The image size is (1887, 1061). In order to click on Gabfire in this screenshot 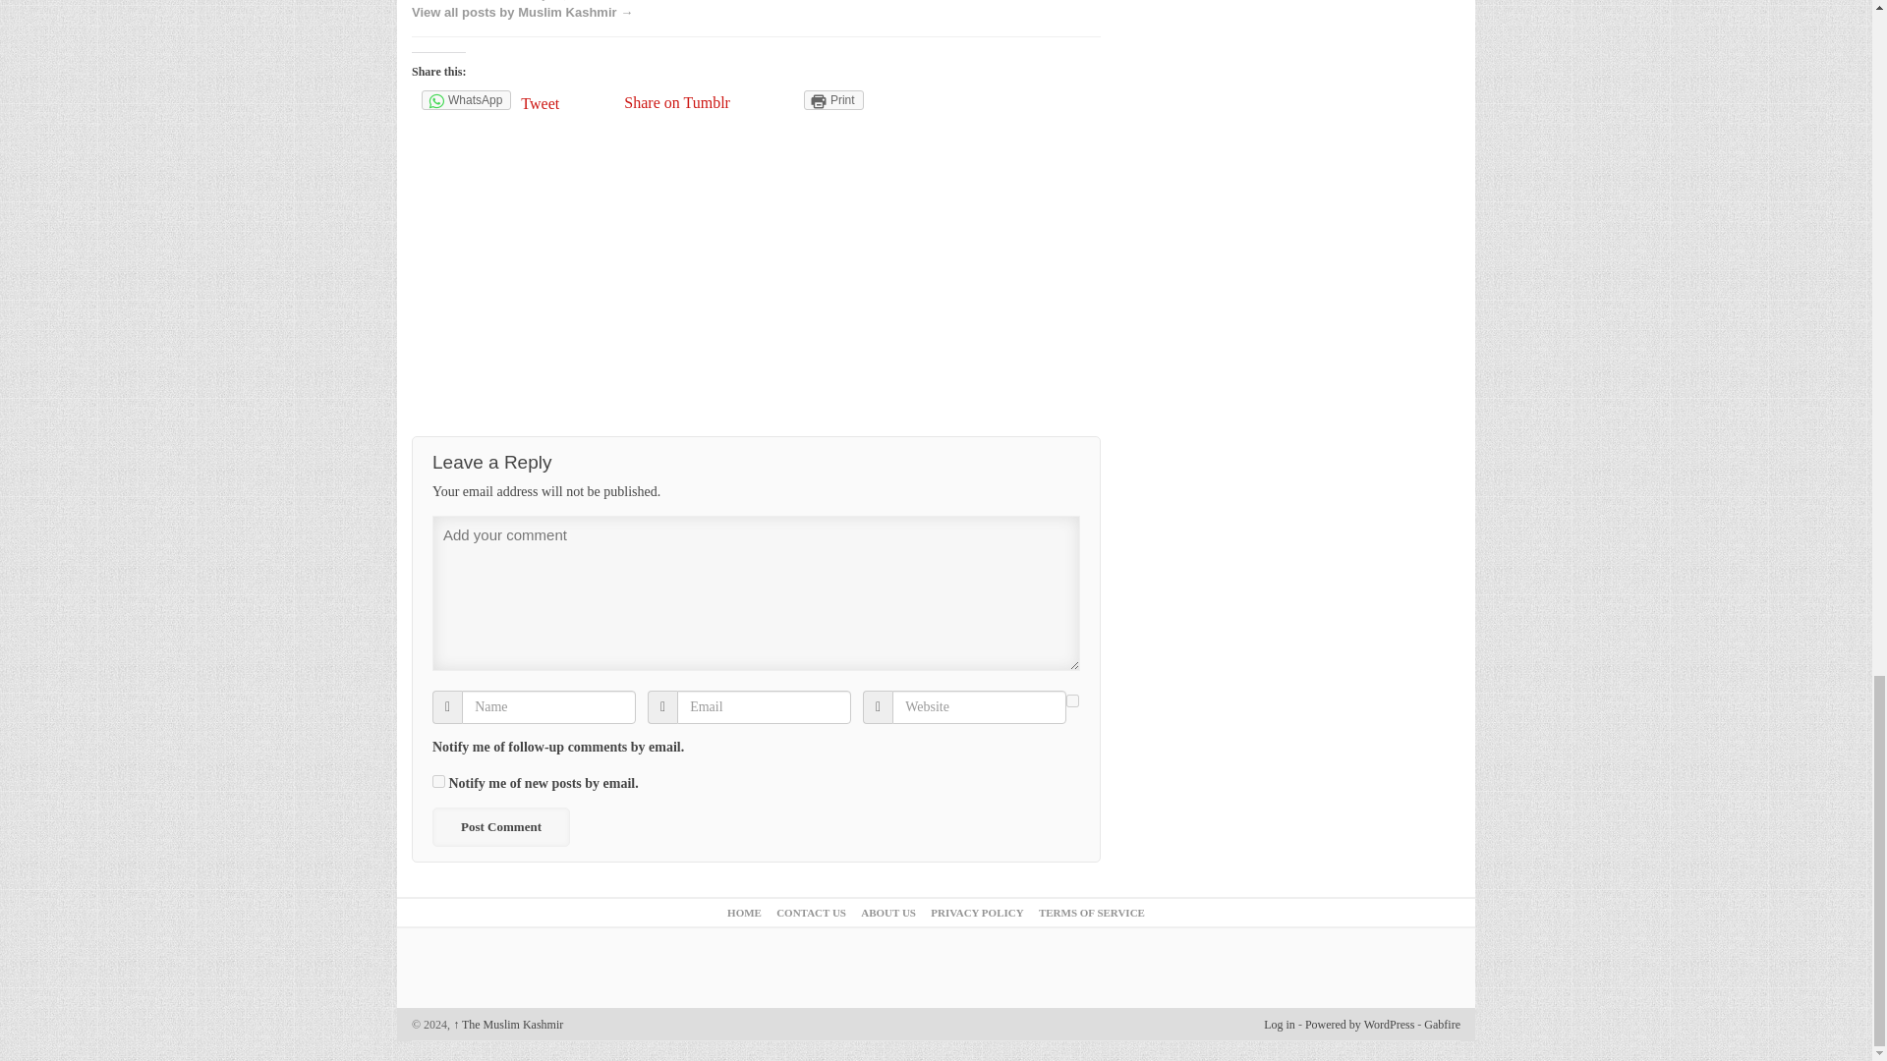, I will do `click(1443, 1024)`.